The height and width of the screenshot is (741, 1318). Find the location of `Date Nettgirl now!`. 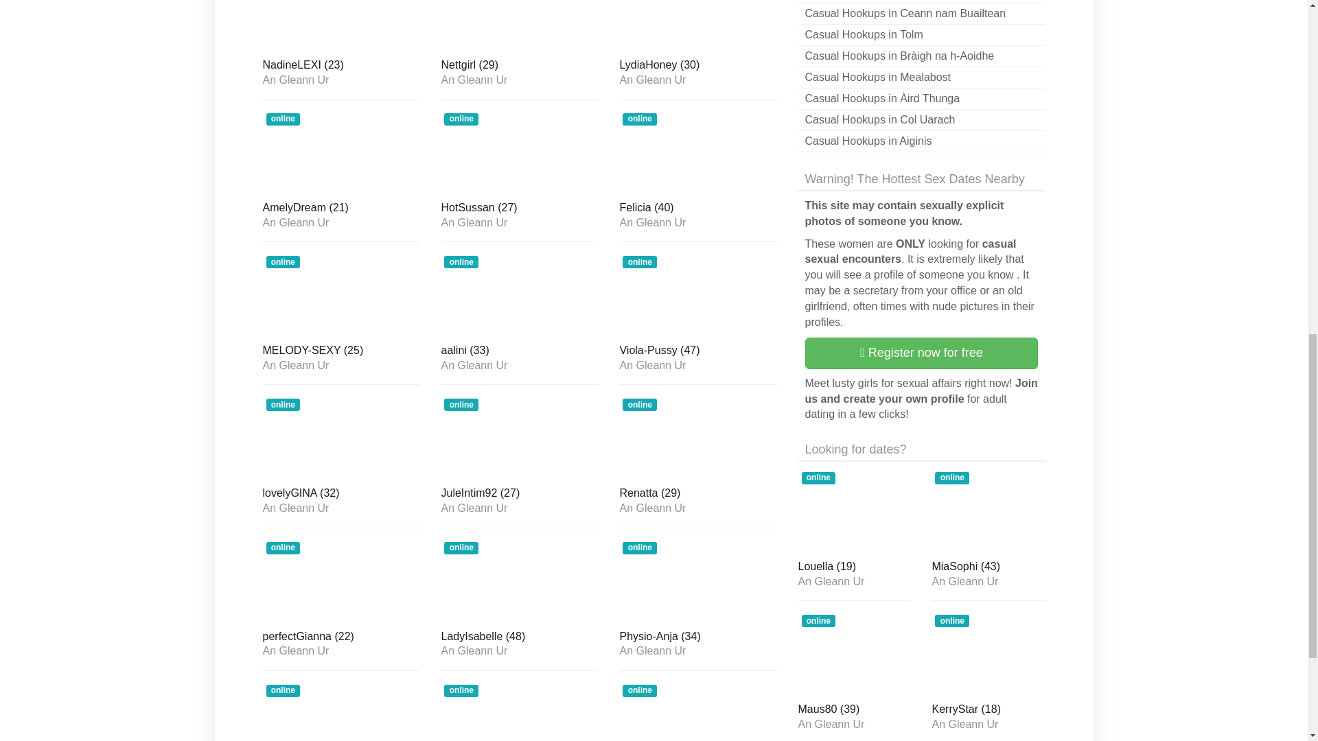

Date Nettgirl now! is located at coordinates (519, 26).